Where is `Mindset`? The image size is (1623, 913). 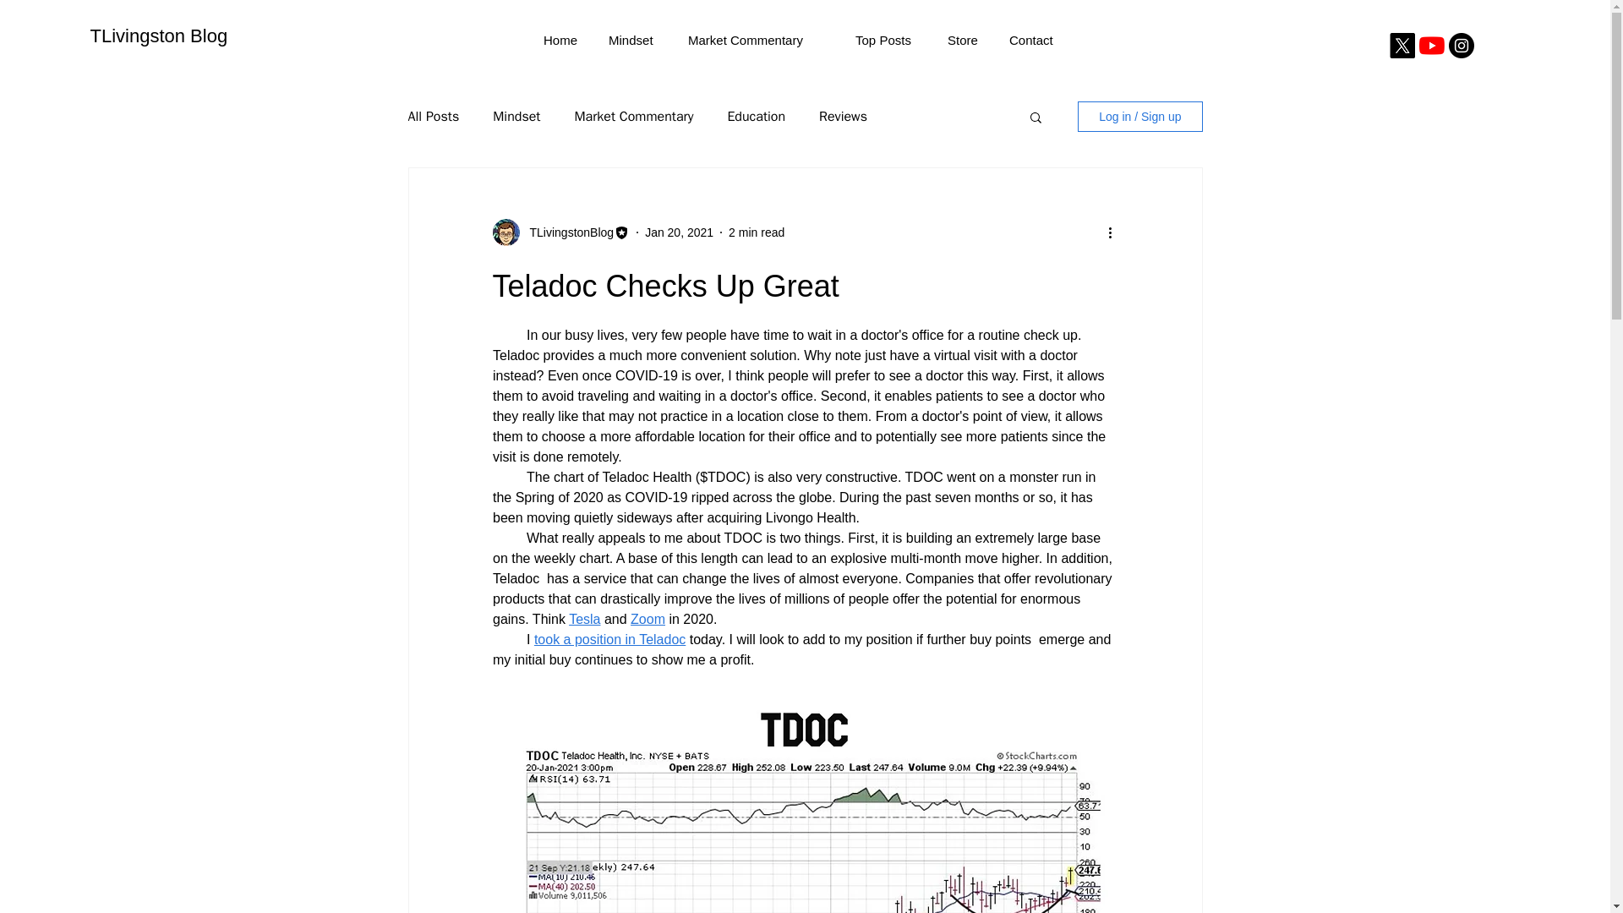
Mindset is located at coordinates (635, 40).